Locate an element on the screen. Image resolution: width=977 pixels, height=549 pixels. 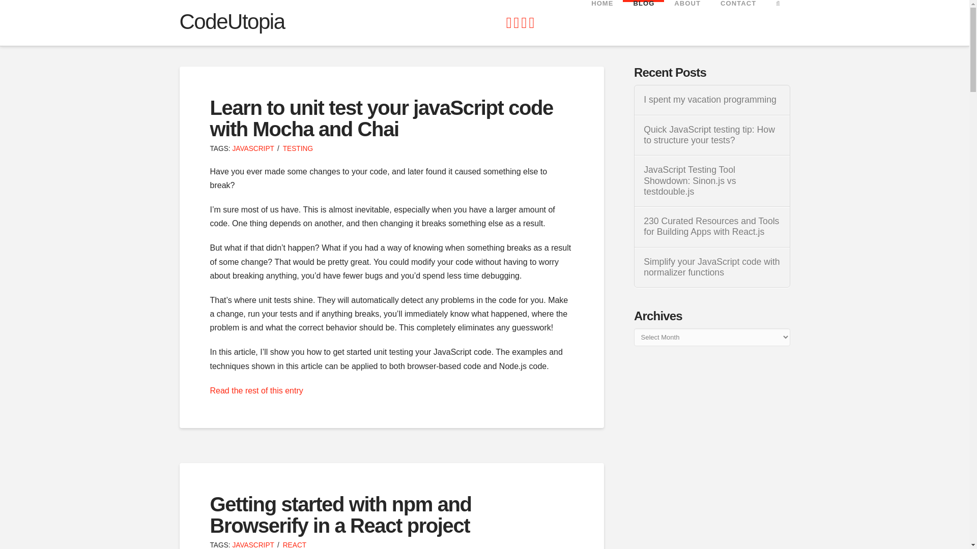
Read the rest of this entry is located at coordinates (256, 390).